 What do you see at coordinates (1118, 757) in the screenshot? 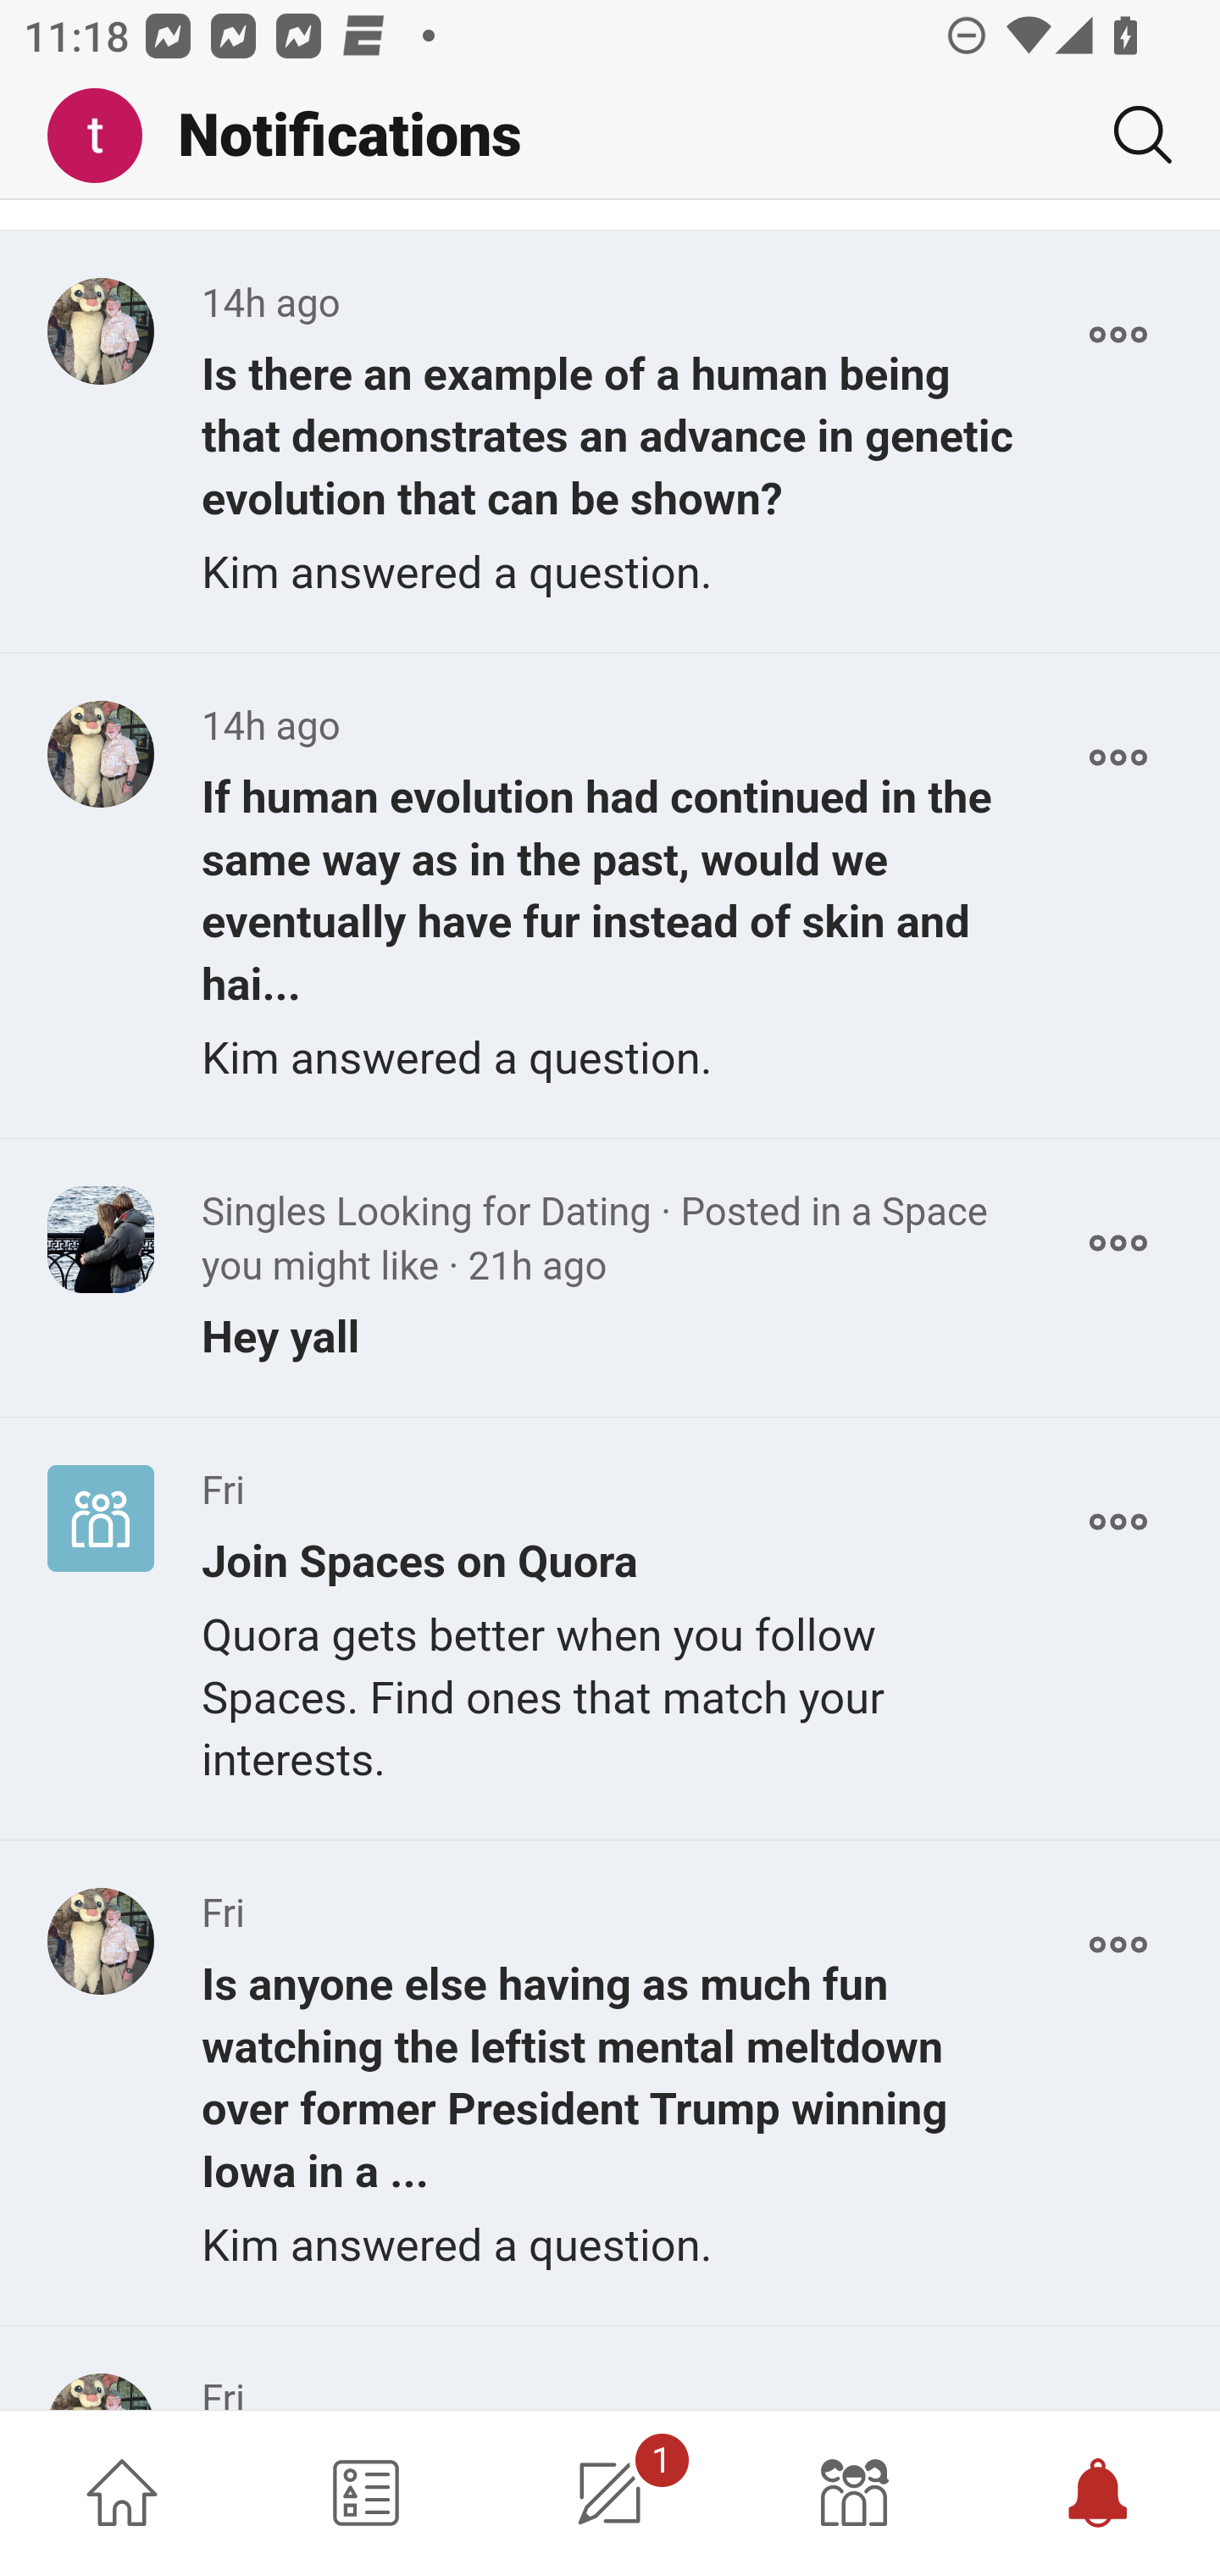
I see `More` at bounding box center [1118, 757].